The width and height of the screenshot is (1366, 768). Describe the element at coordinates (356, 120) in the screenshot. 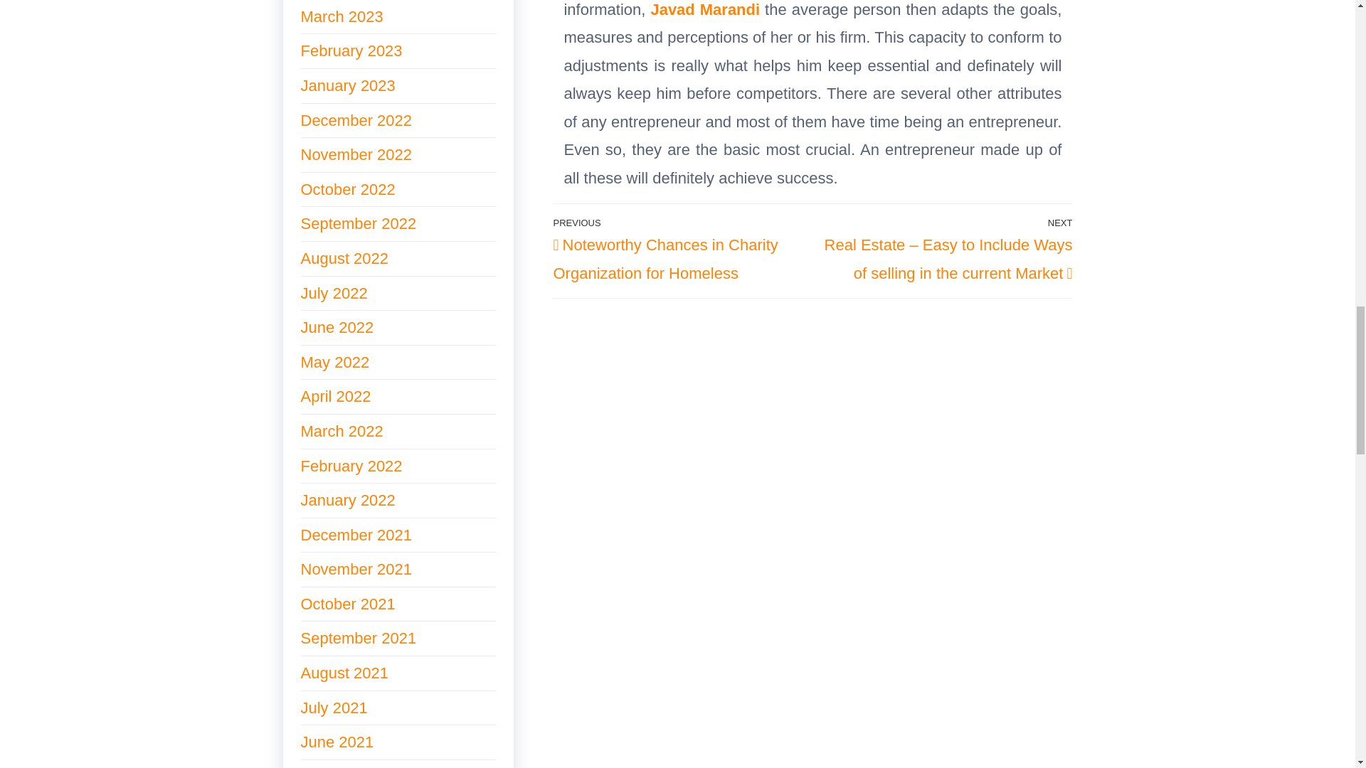

I see `December 2022` at that location.